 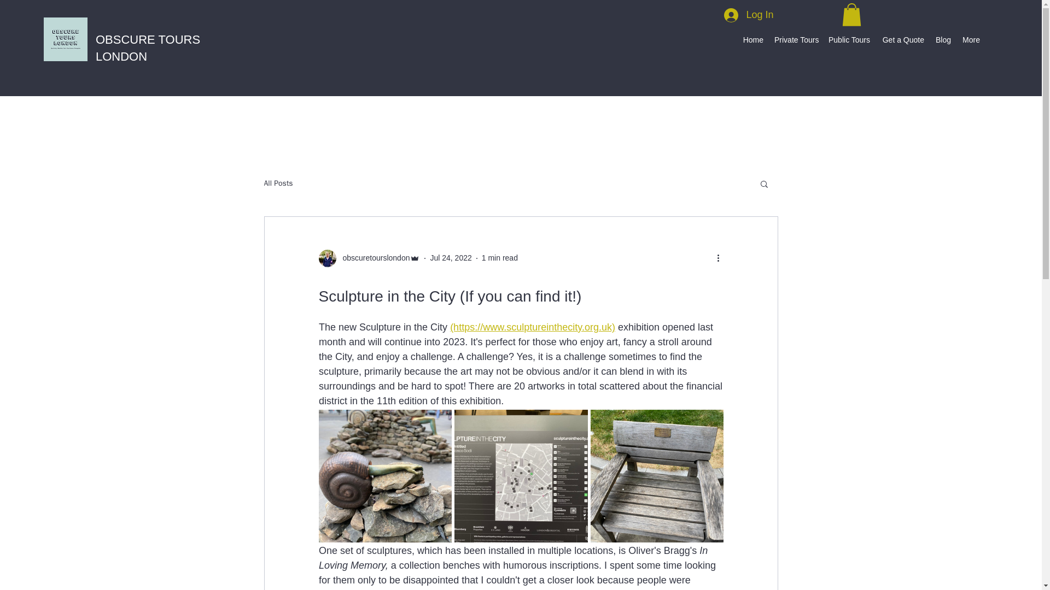 What do you see at coordinates (748, 15) in the screenshot?
I see `Log In` at bounding box center [748, 15].